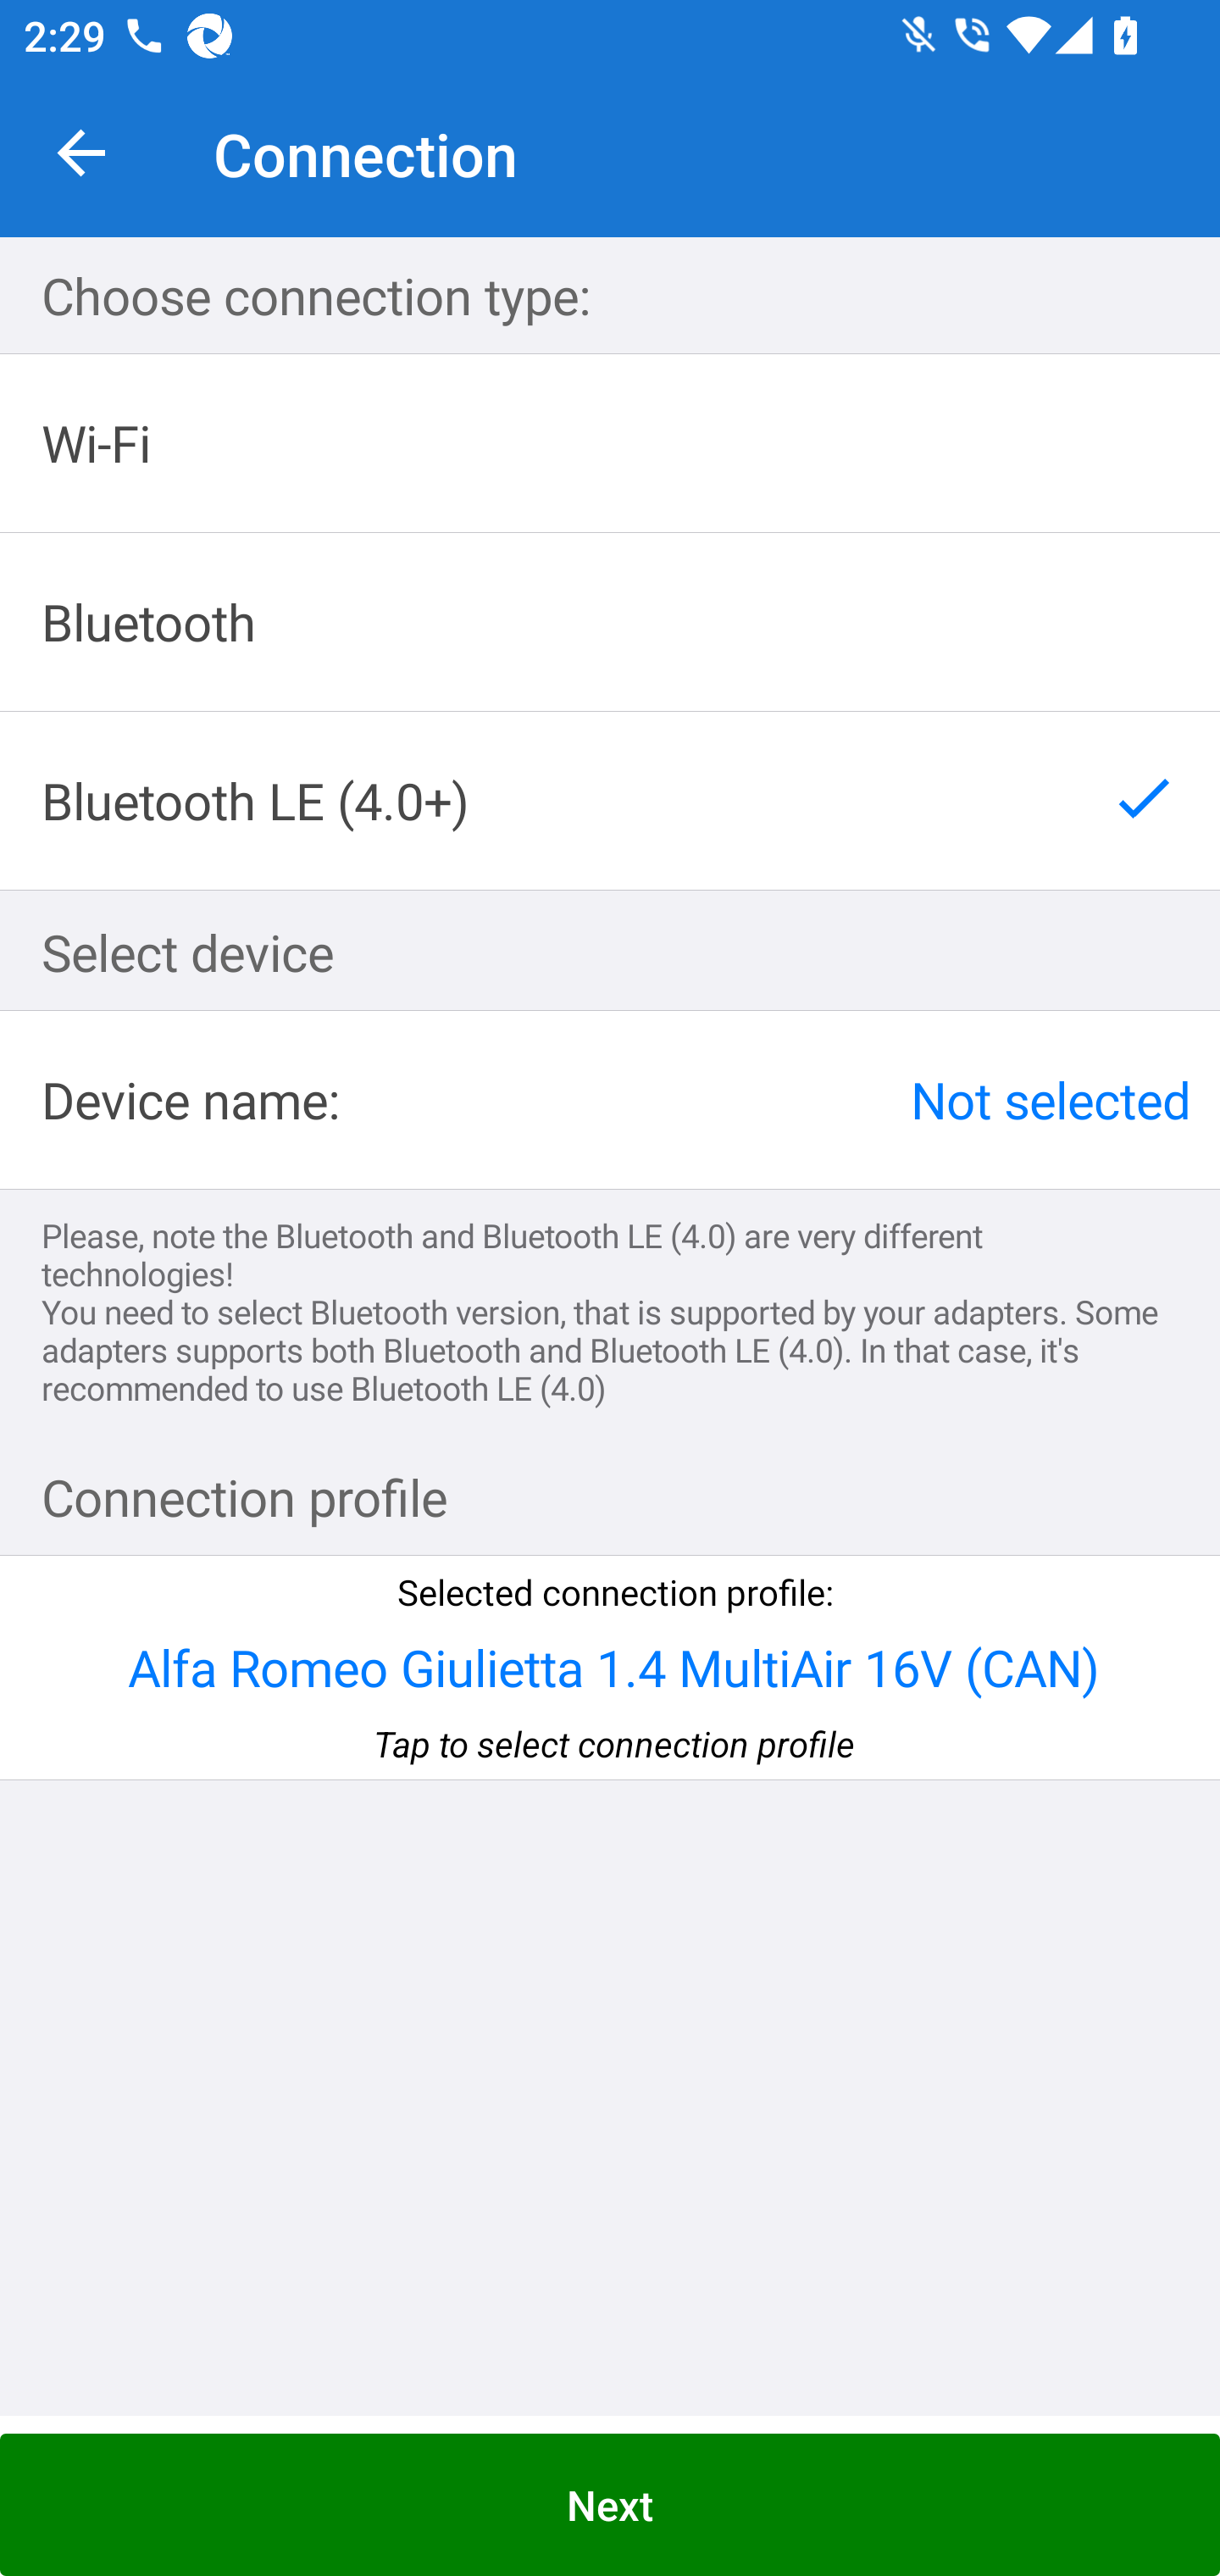  Describe the element at coordinates (610, 800) in the screenshot. I see `Bluetooth LE (4.0+)` at that location.